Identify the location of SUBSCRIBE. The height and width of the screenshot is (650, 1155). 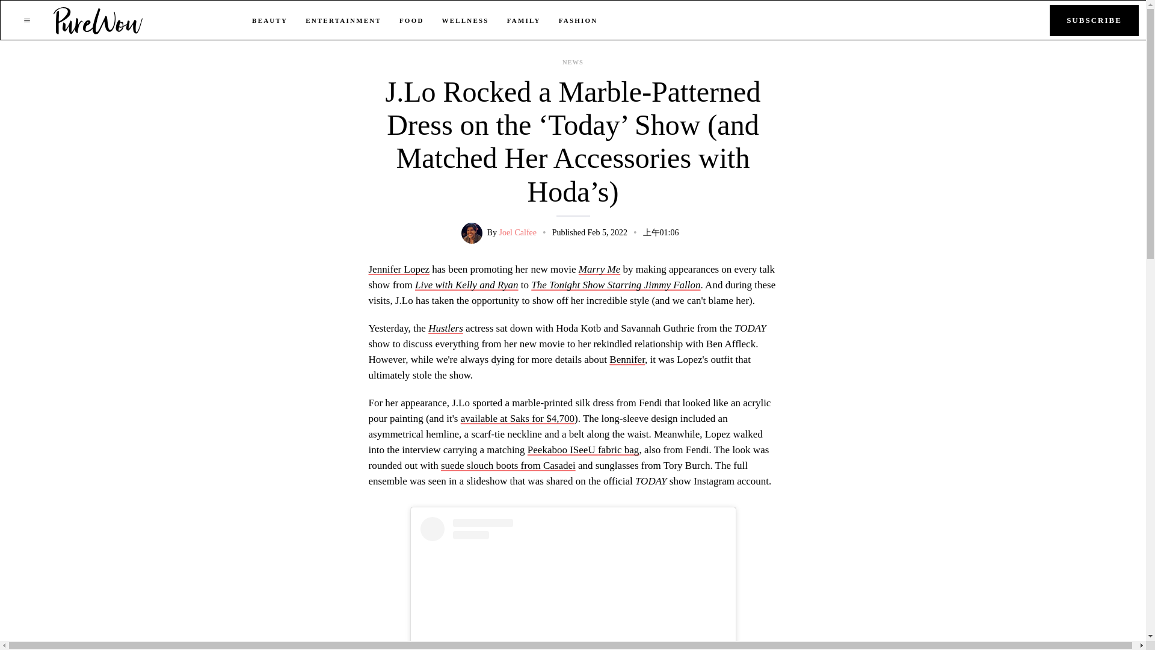
(1094, 20).